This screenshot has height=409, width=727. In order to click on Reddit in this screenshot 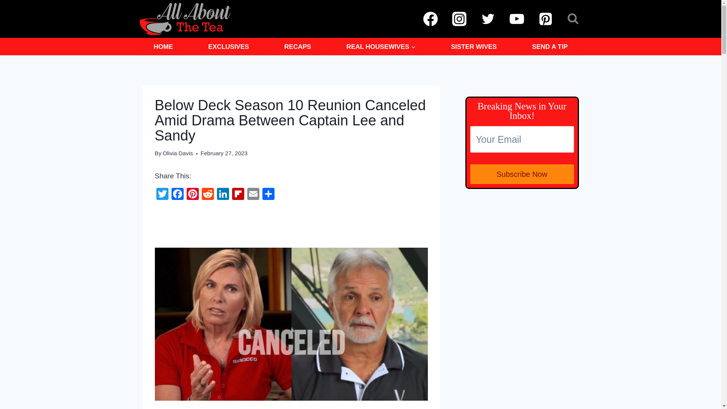, I will do `click(207, 195)`.